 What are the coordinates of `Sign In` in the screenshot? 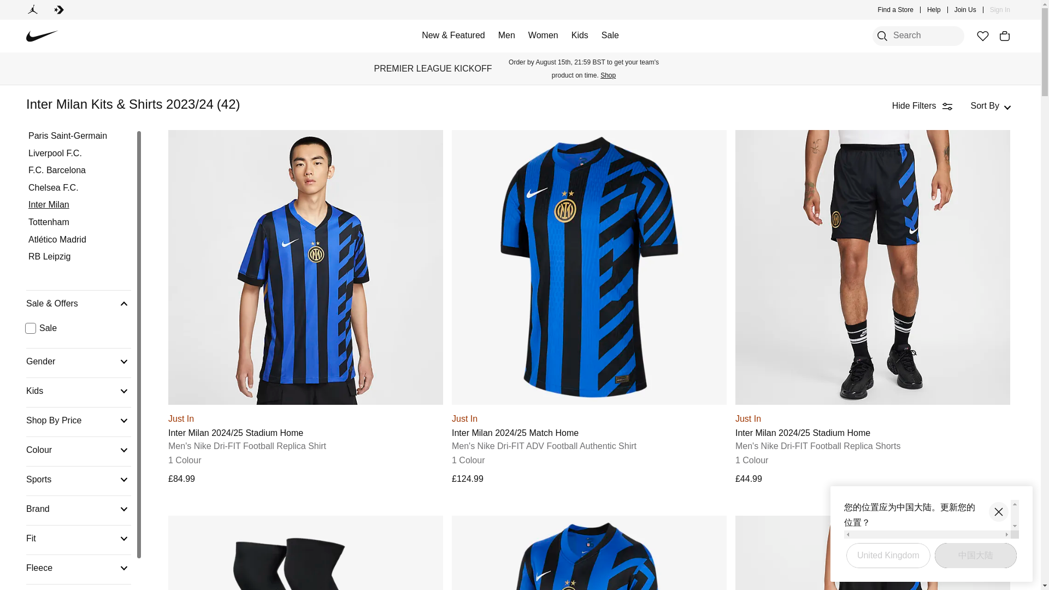 It's located at (1000, 10).